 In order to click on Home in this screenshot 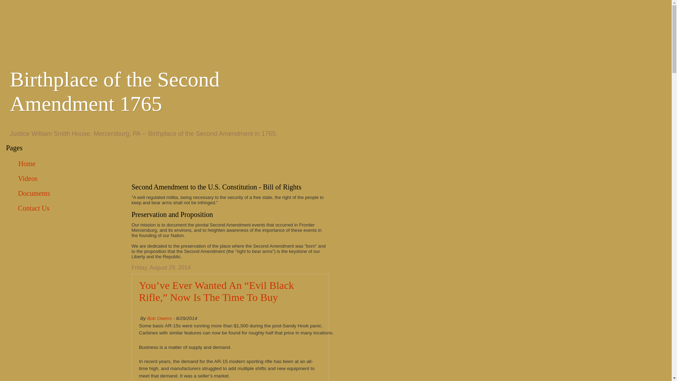, I will do `click(27, 164)`.